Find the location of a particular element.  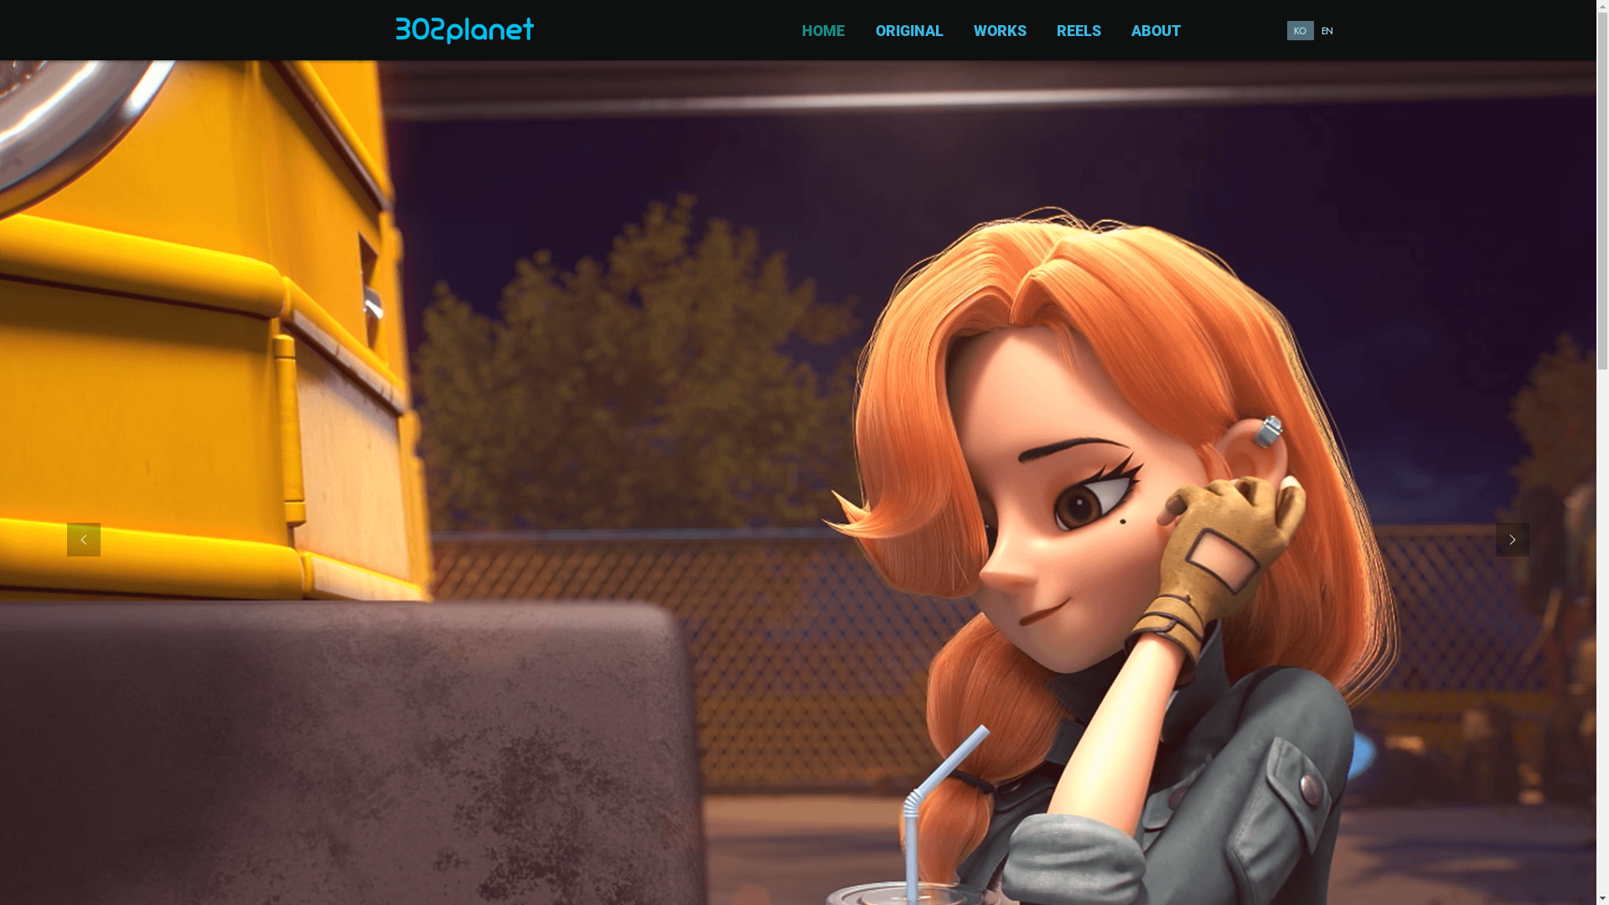

KO is located at coordinates (1301, 30).